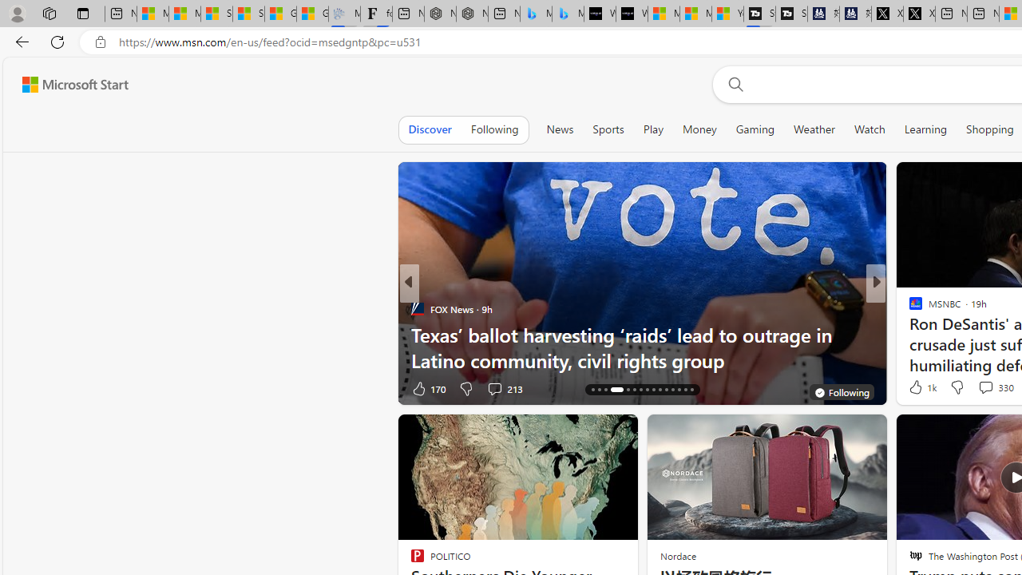  Describe the element at coordinates (417, 308) in the screenshot. I see `FOX News` at that location.